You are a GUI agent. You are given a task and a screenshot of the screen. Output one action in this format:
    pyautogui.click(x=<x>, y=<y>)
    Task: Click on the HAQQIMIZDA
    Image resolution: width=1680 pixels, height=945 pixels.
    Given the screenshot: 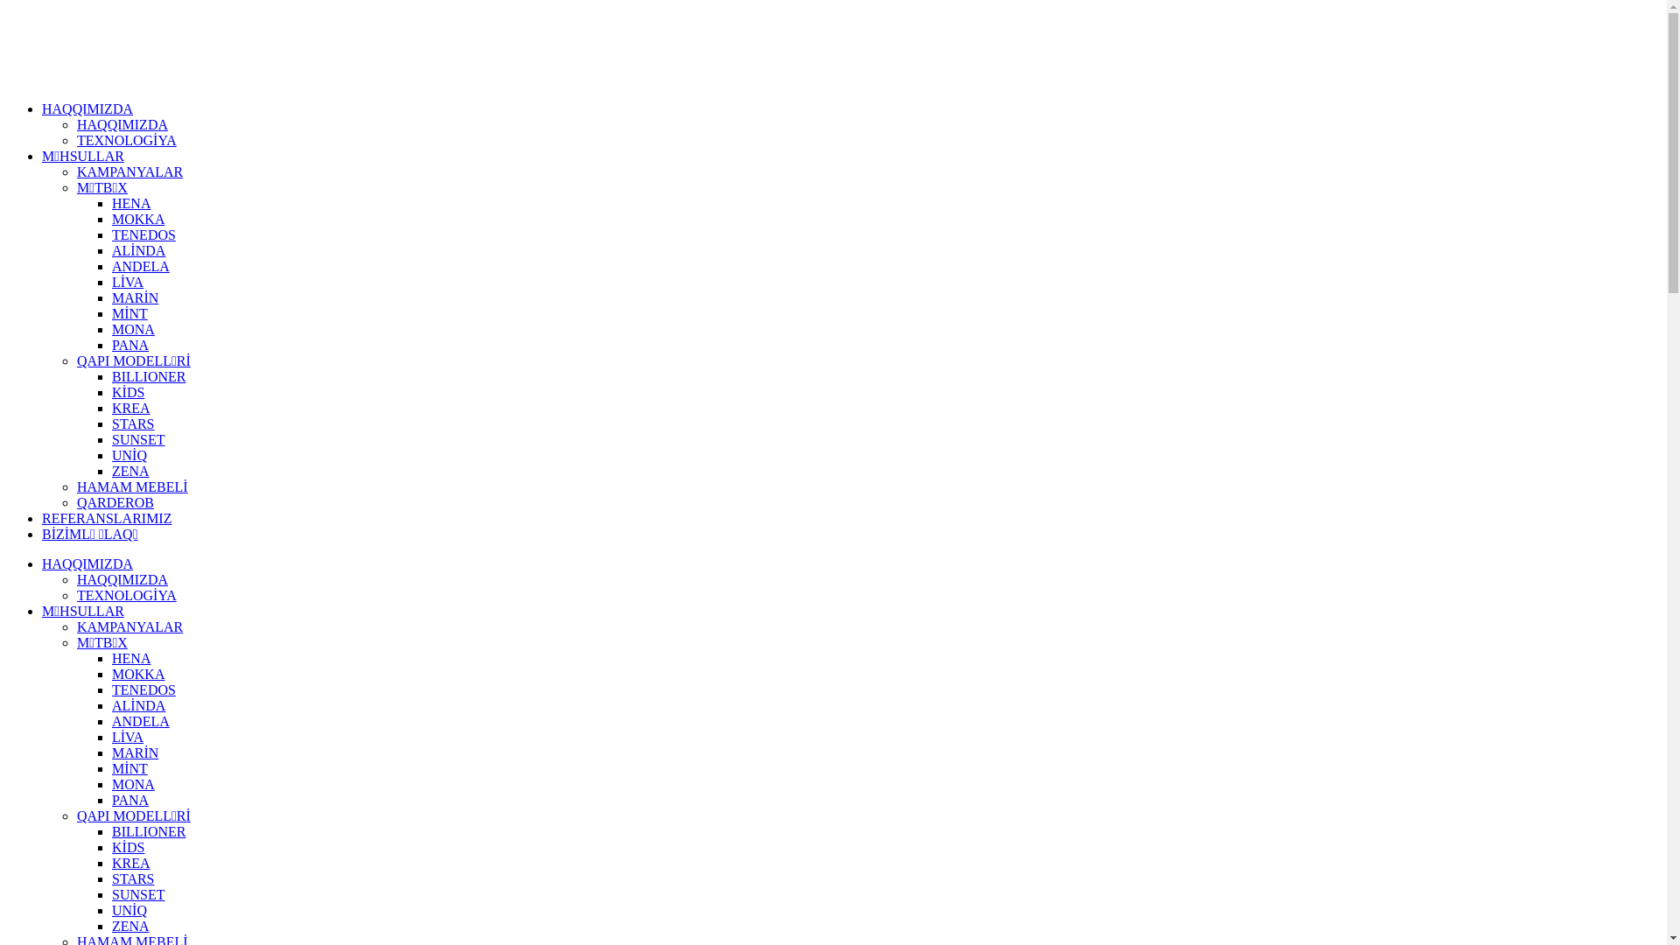 What is the action you would take?
    pyautogui.click(x=87, y=108)
    